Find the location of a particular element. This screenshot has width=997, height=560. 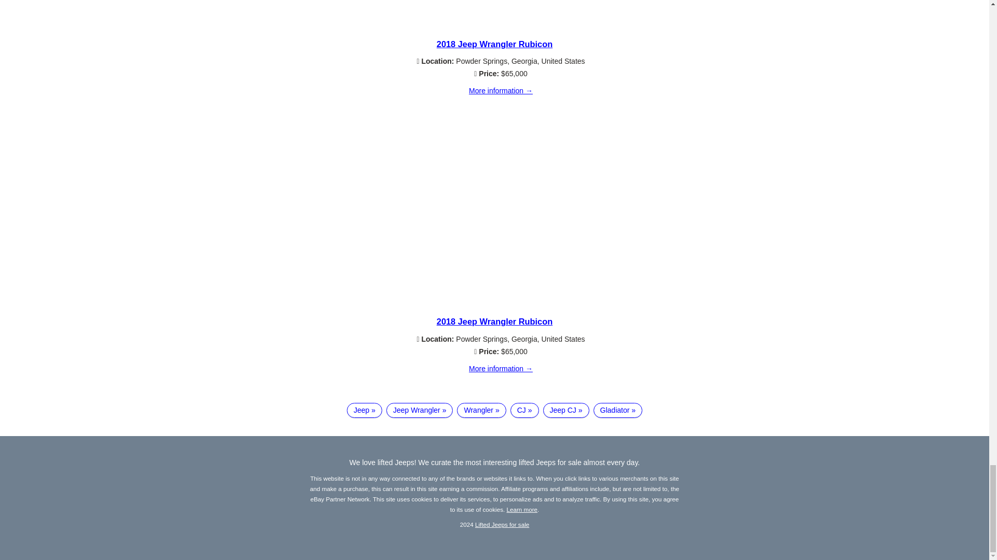

2018 Jeep Wrangler Rubicon for sale is located at coordinates (494, 308).